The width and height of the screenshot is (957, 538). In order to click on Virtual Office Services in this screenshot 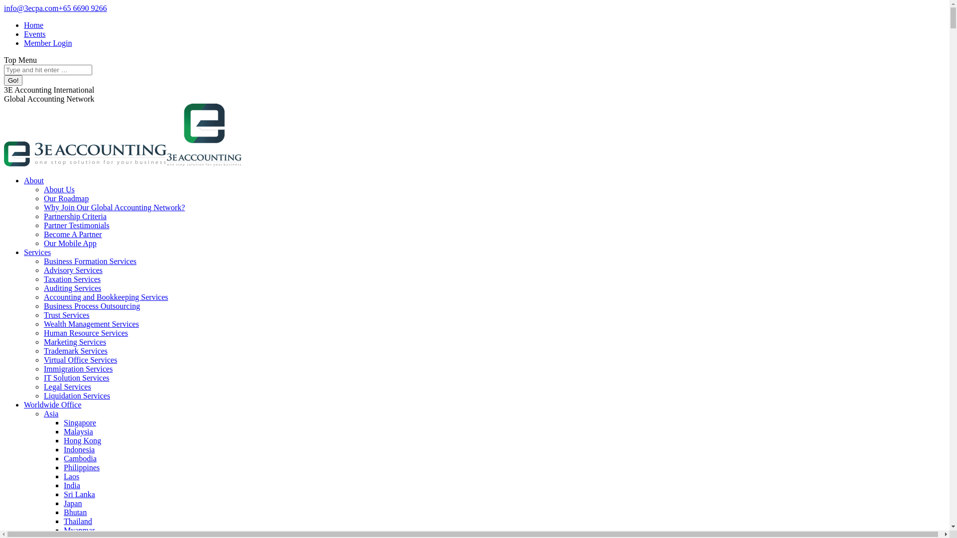, I will do `click(81, 360)`.